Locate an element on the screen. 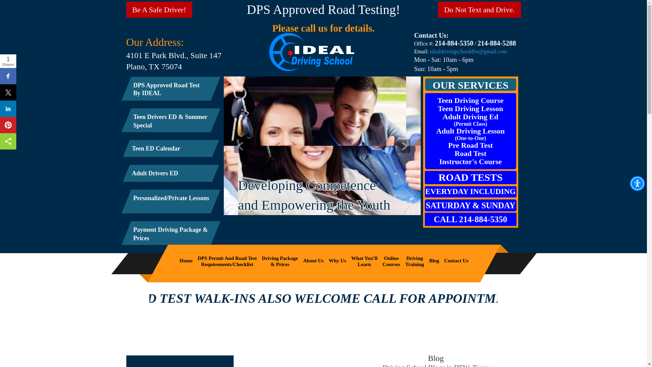  next is located at coordinates (414, 260).